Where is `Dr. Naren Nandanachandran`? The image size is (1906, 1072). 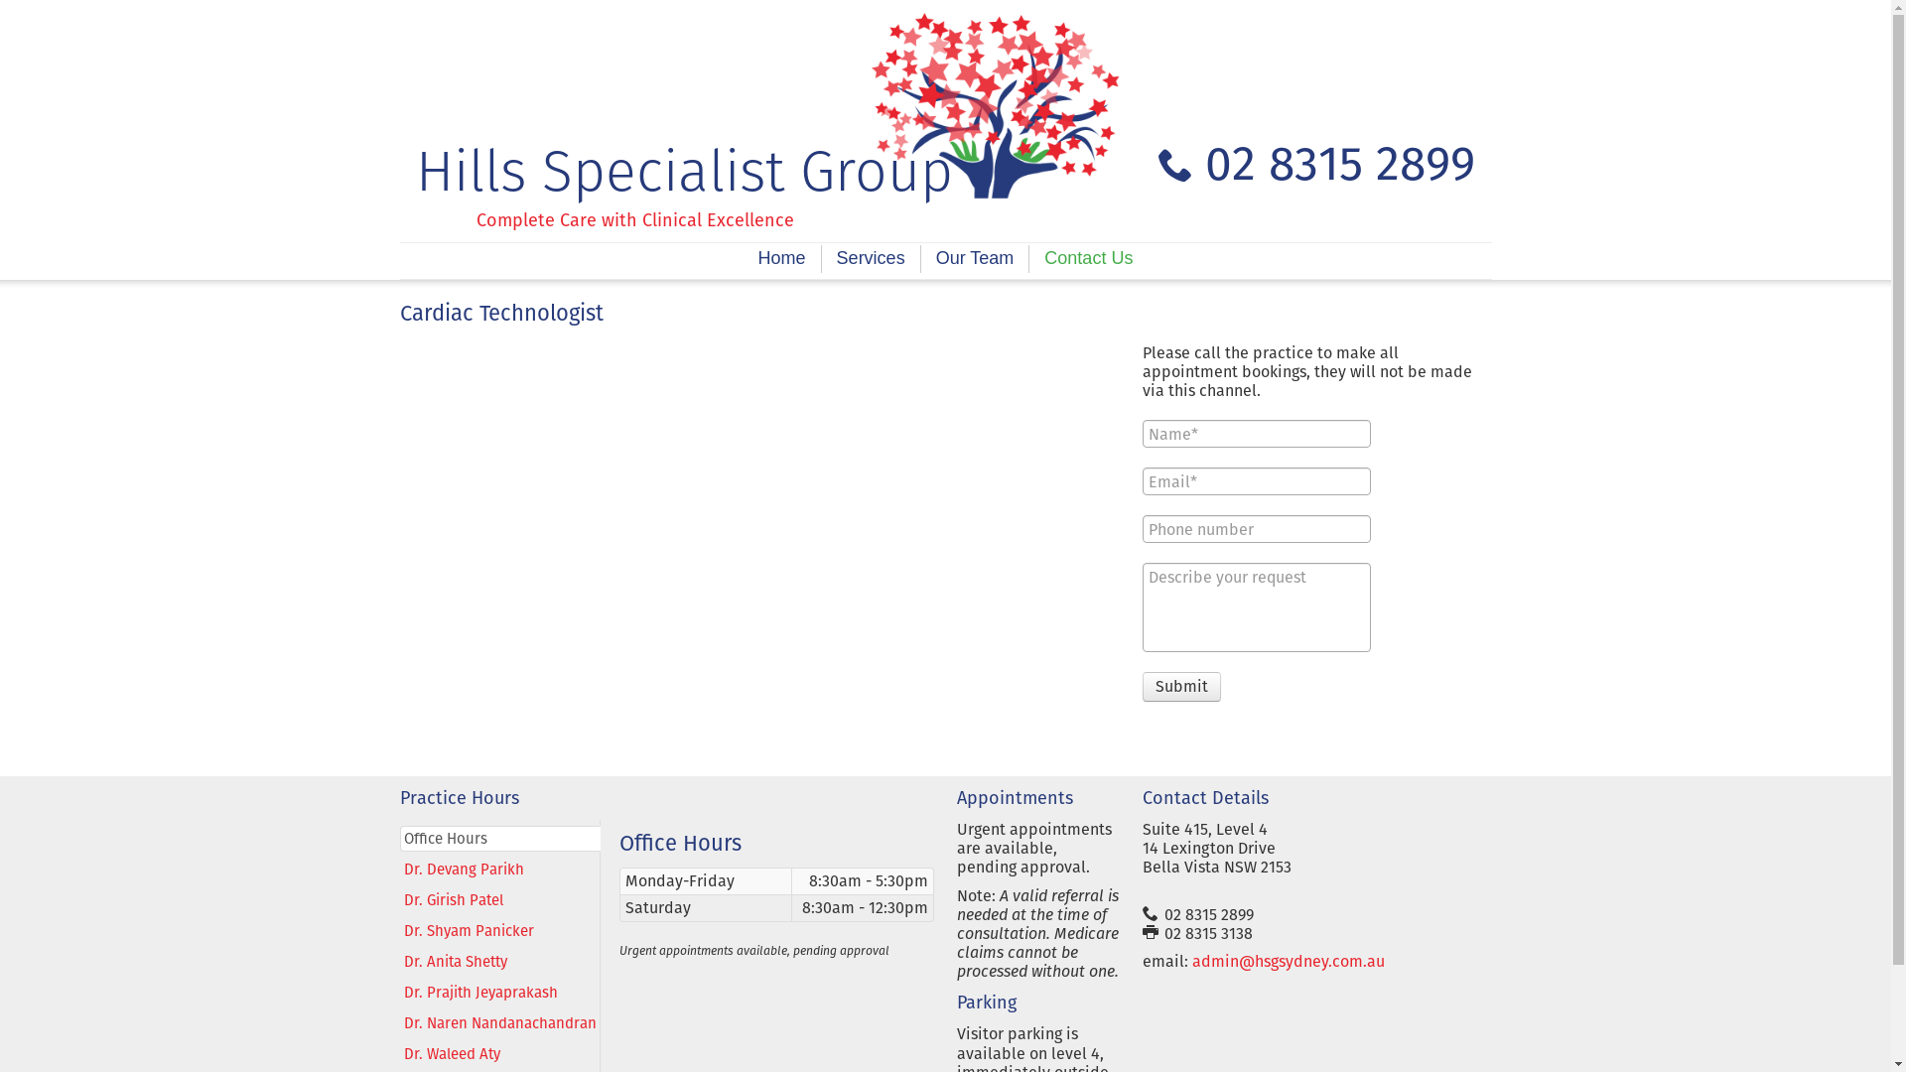
Dr. Naren Nandanachandran is located at coordinates (499, 1022).